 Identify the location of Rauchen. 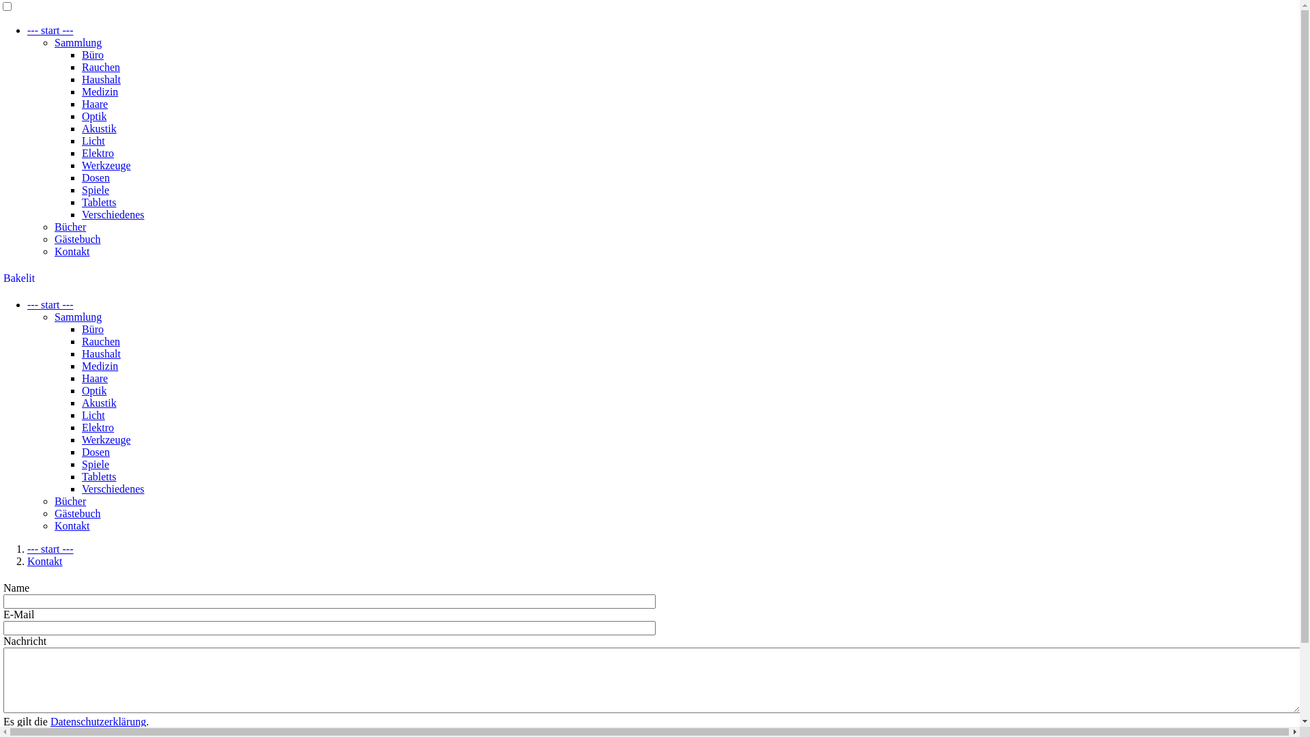
(101, 341).